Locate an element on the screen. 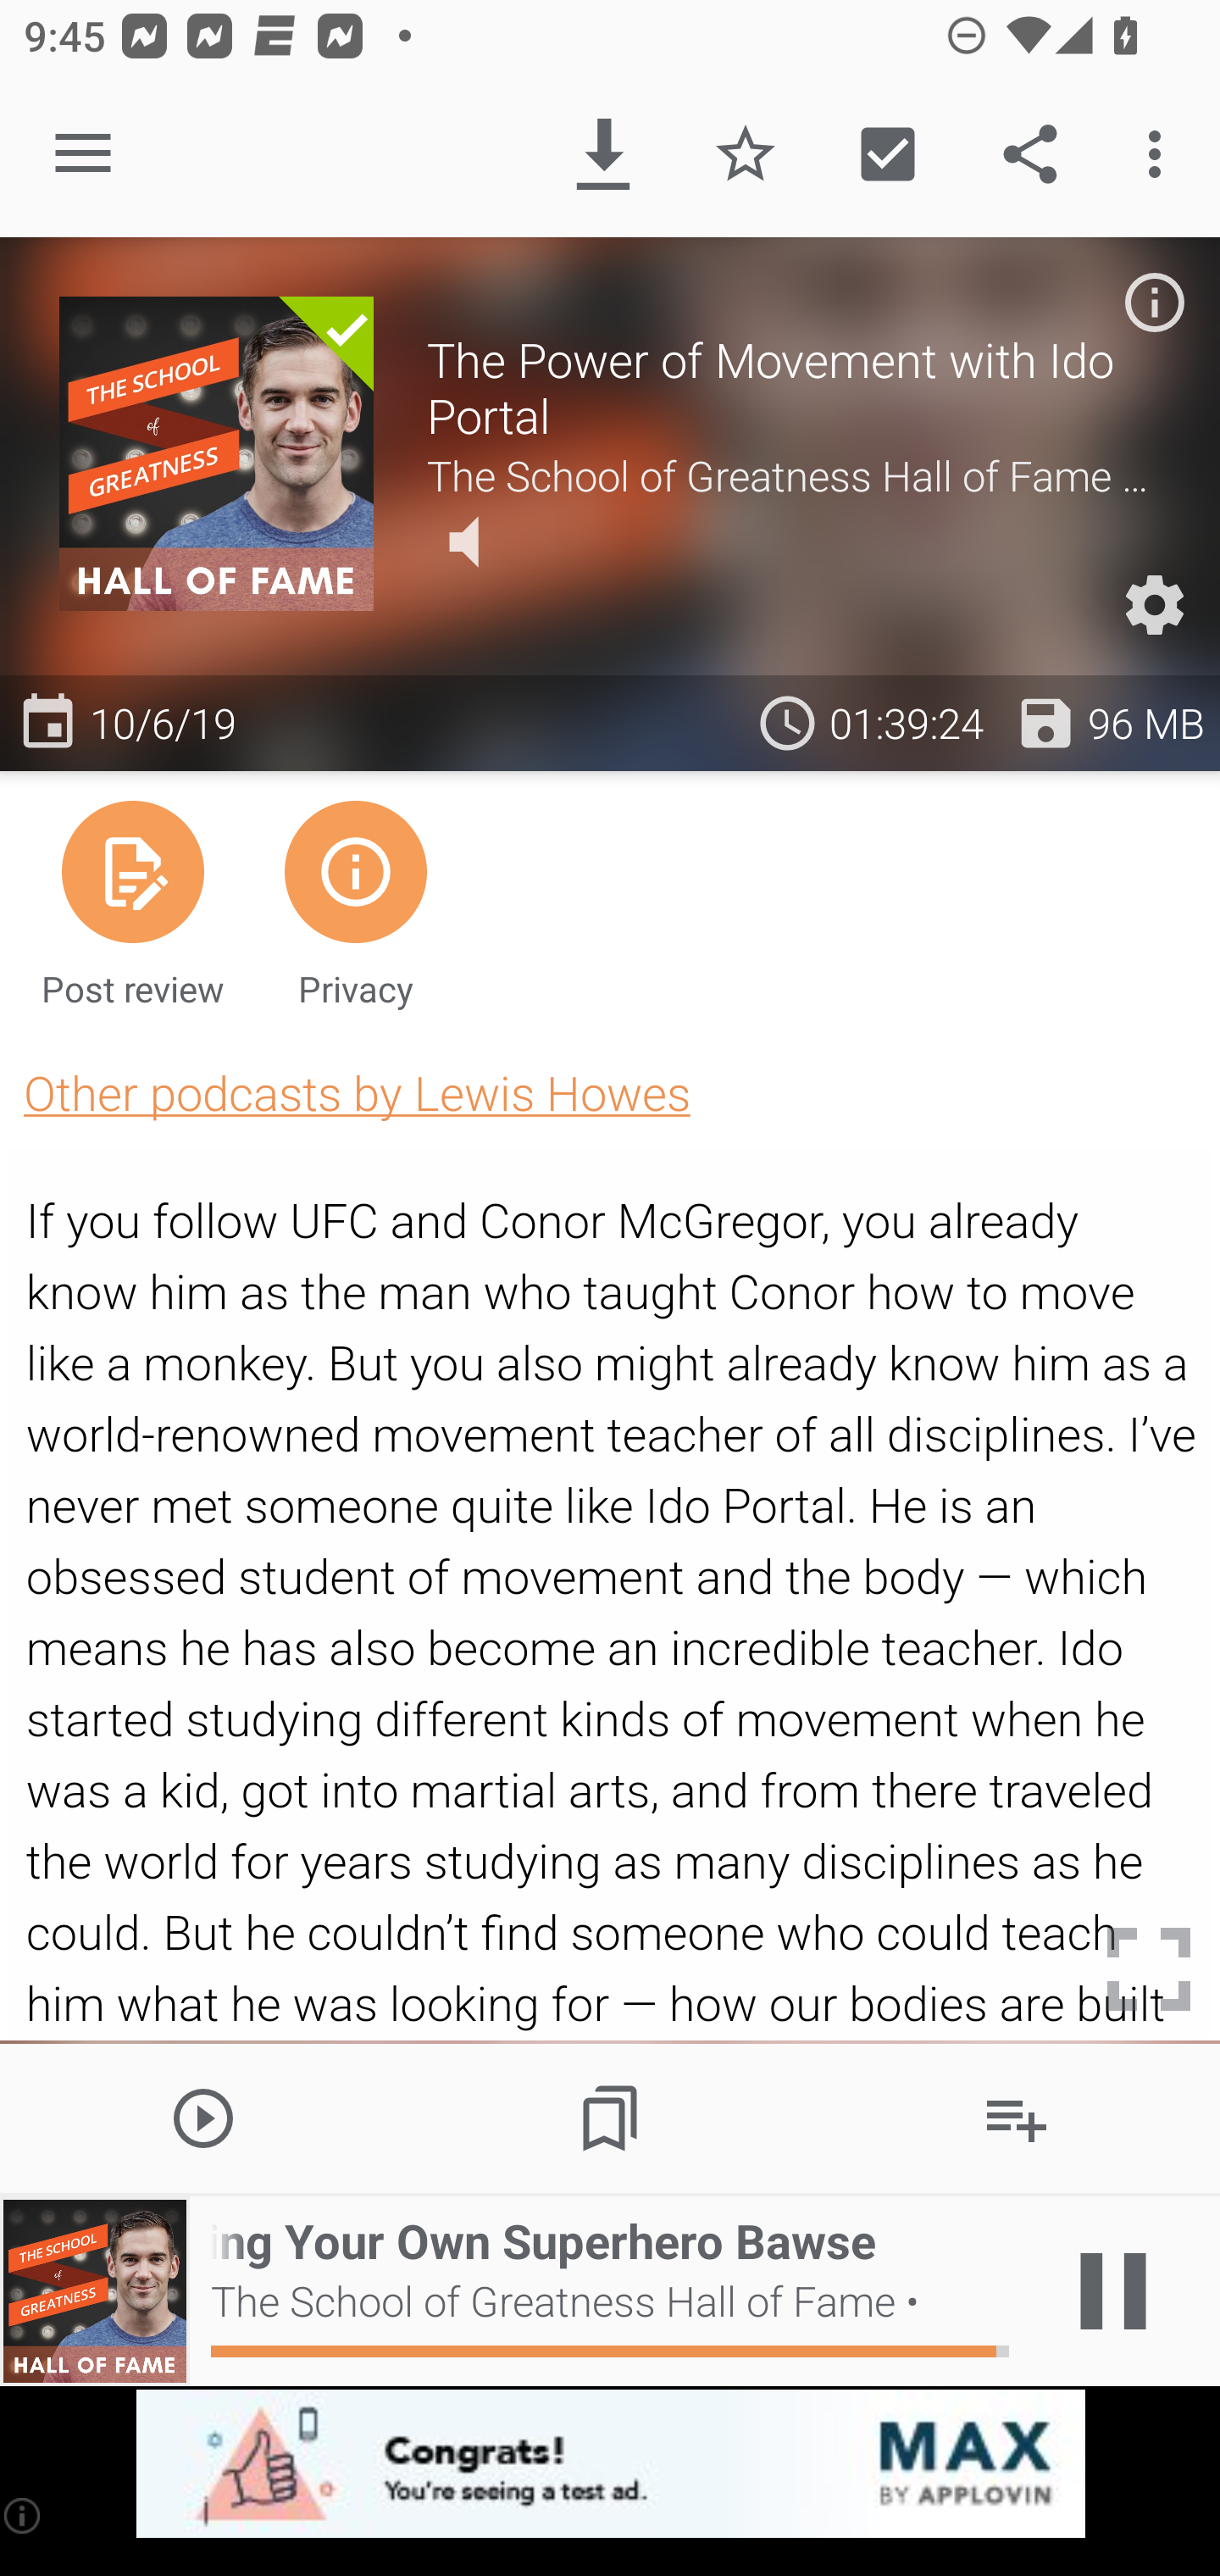 The width and height of the screenshot is (1220, 2576). Play / Pause is located at coordinates (1113, 2291).